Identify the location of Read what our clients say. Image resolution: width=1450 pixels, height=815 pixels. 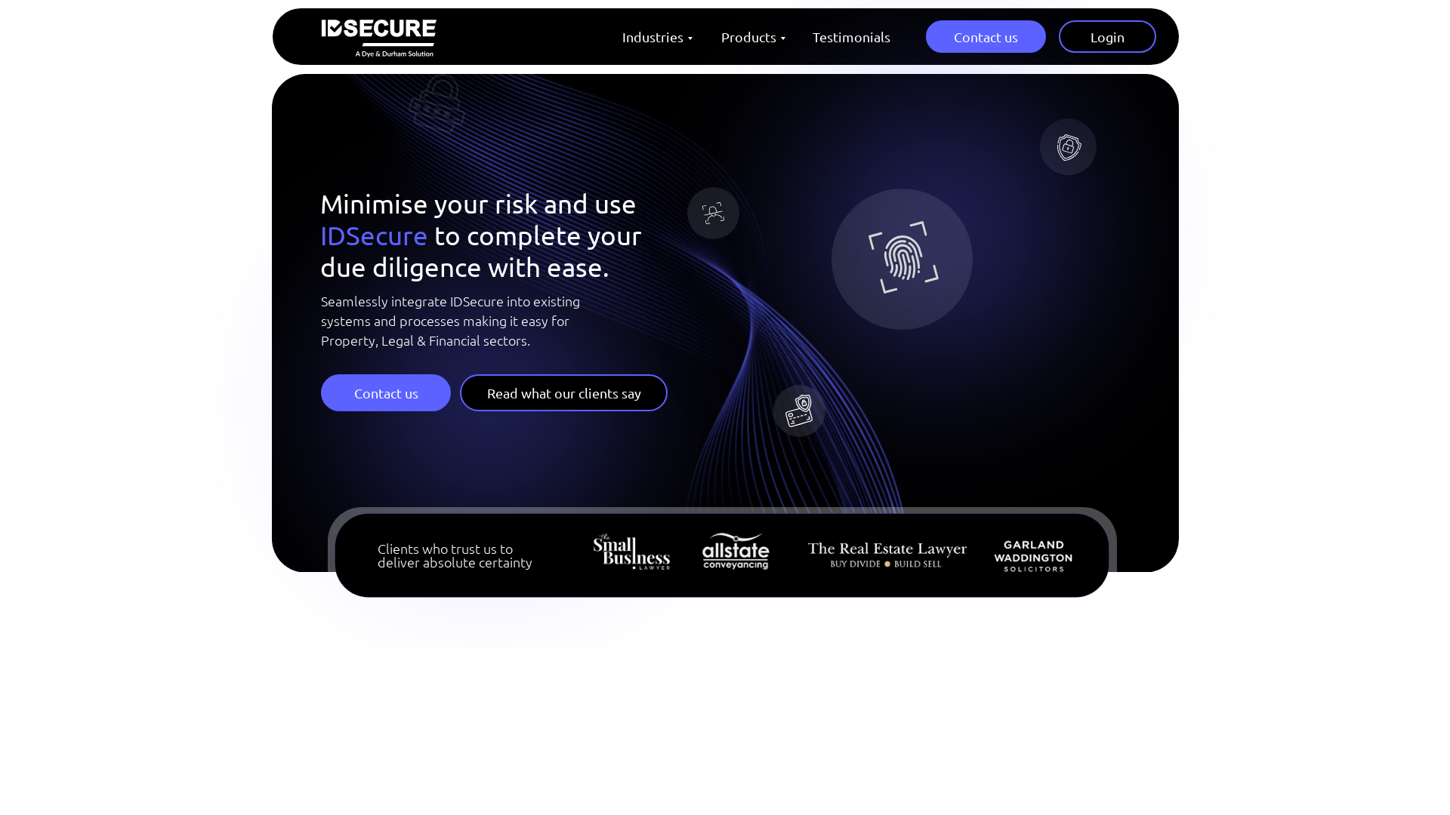
(563, 392).